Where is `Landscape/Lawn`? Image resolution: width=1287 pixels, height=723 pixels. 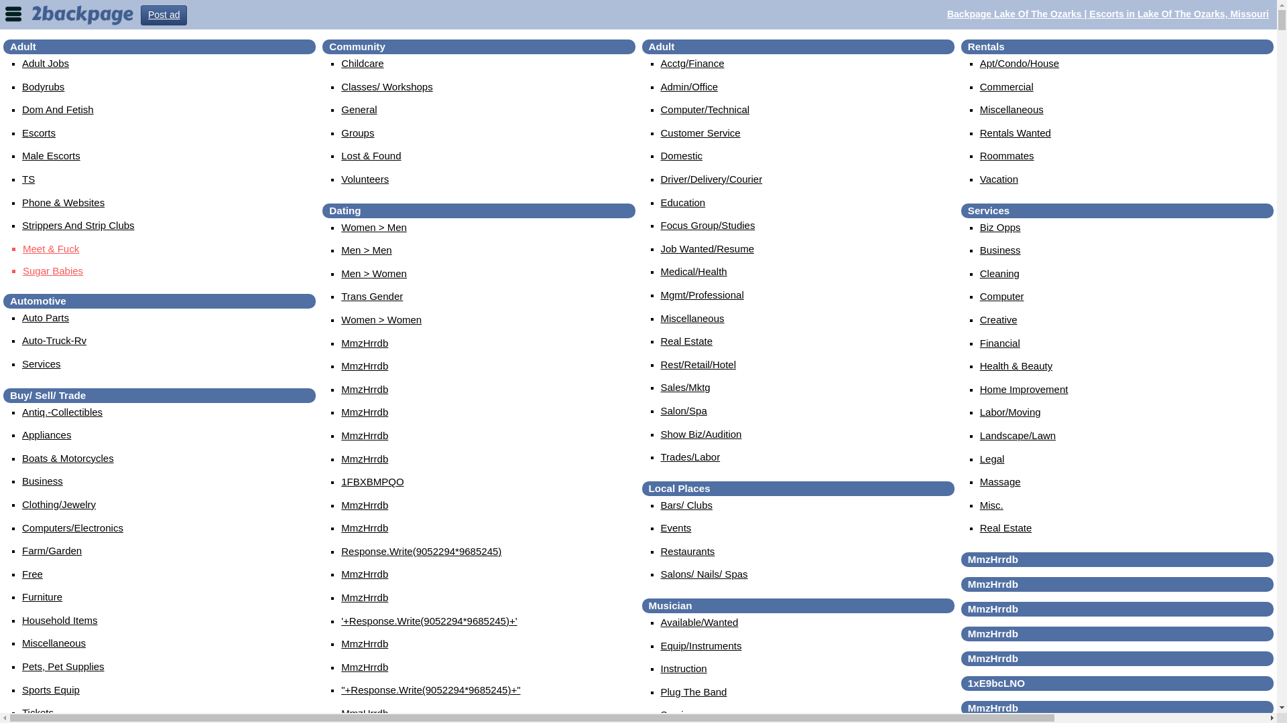
Landscape/Lawn is located at coordinates (1018, 435).